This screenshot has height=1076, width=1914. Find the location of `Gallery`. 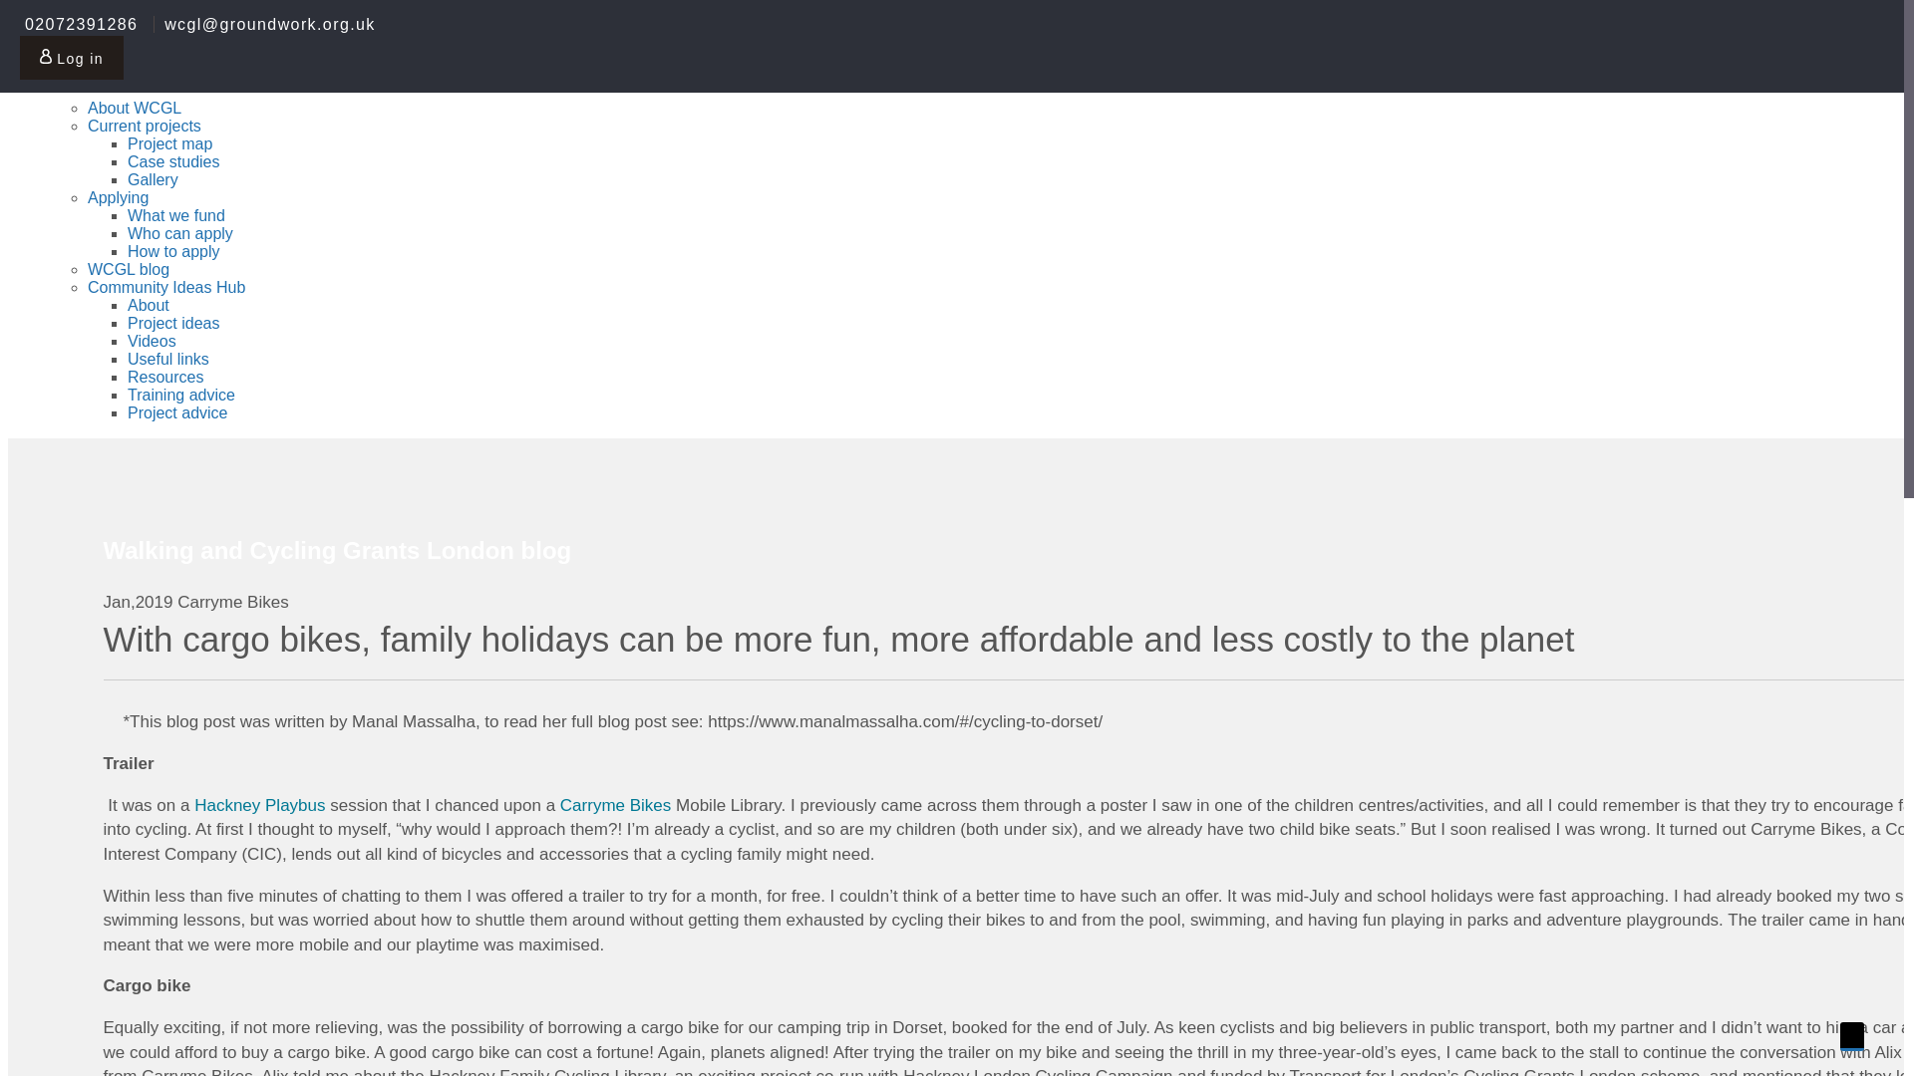

Gallery is located at coordinates (153, 183).